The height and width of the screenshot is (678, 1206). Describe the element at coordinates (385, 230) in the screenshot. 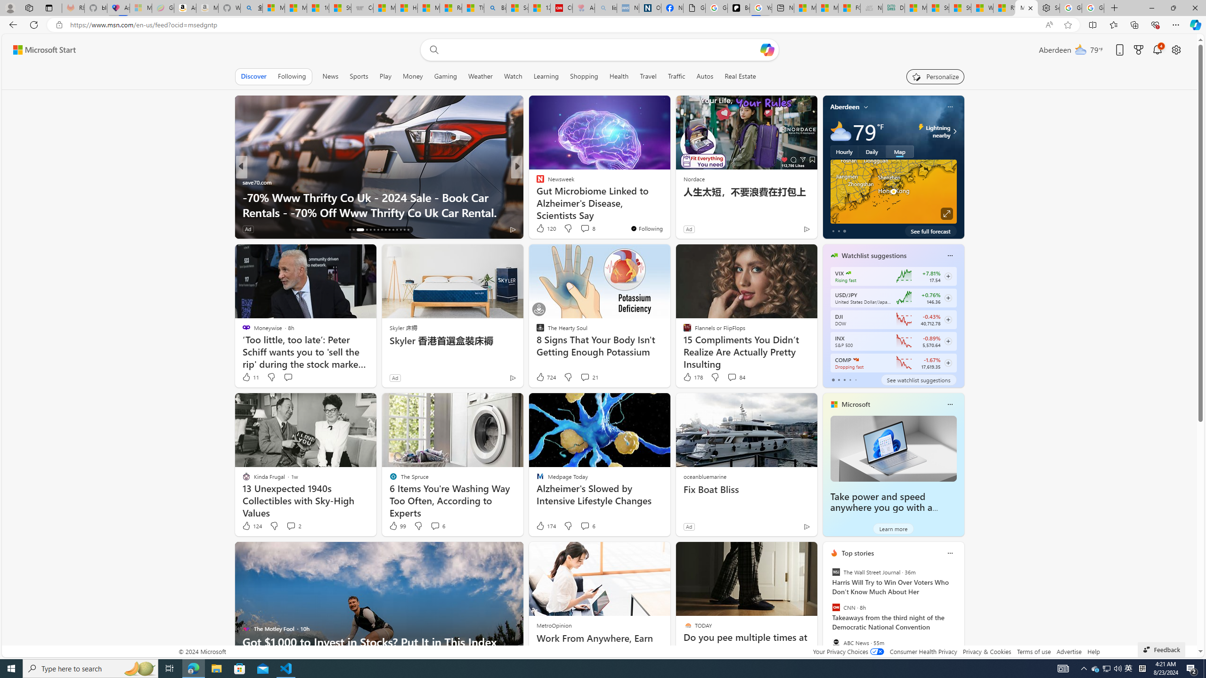

I see `AutomationID: tab-24` at that location.